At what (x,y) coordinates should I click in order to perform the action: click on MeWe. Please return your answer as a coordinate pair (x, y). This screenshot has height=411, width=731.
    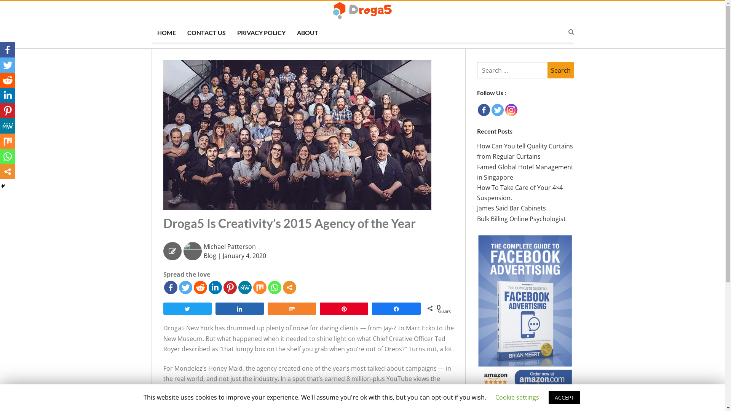
    Looking at the image, I should click on (245, 288).